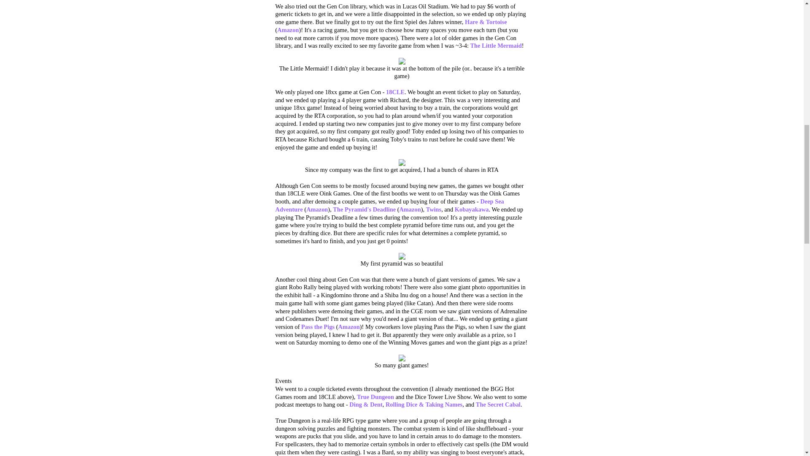  I want to click on Deep Sea Adventure, so click(389, 205).